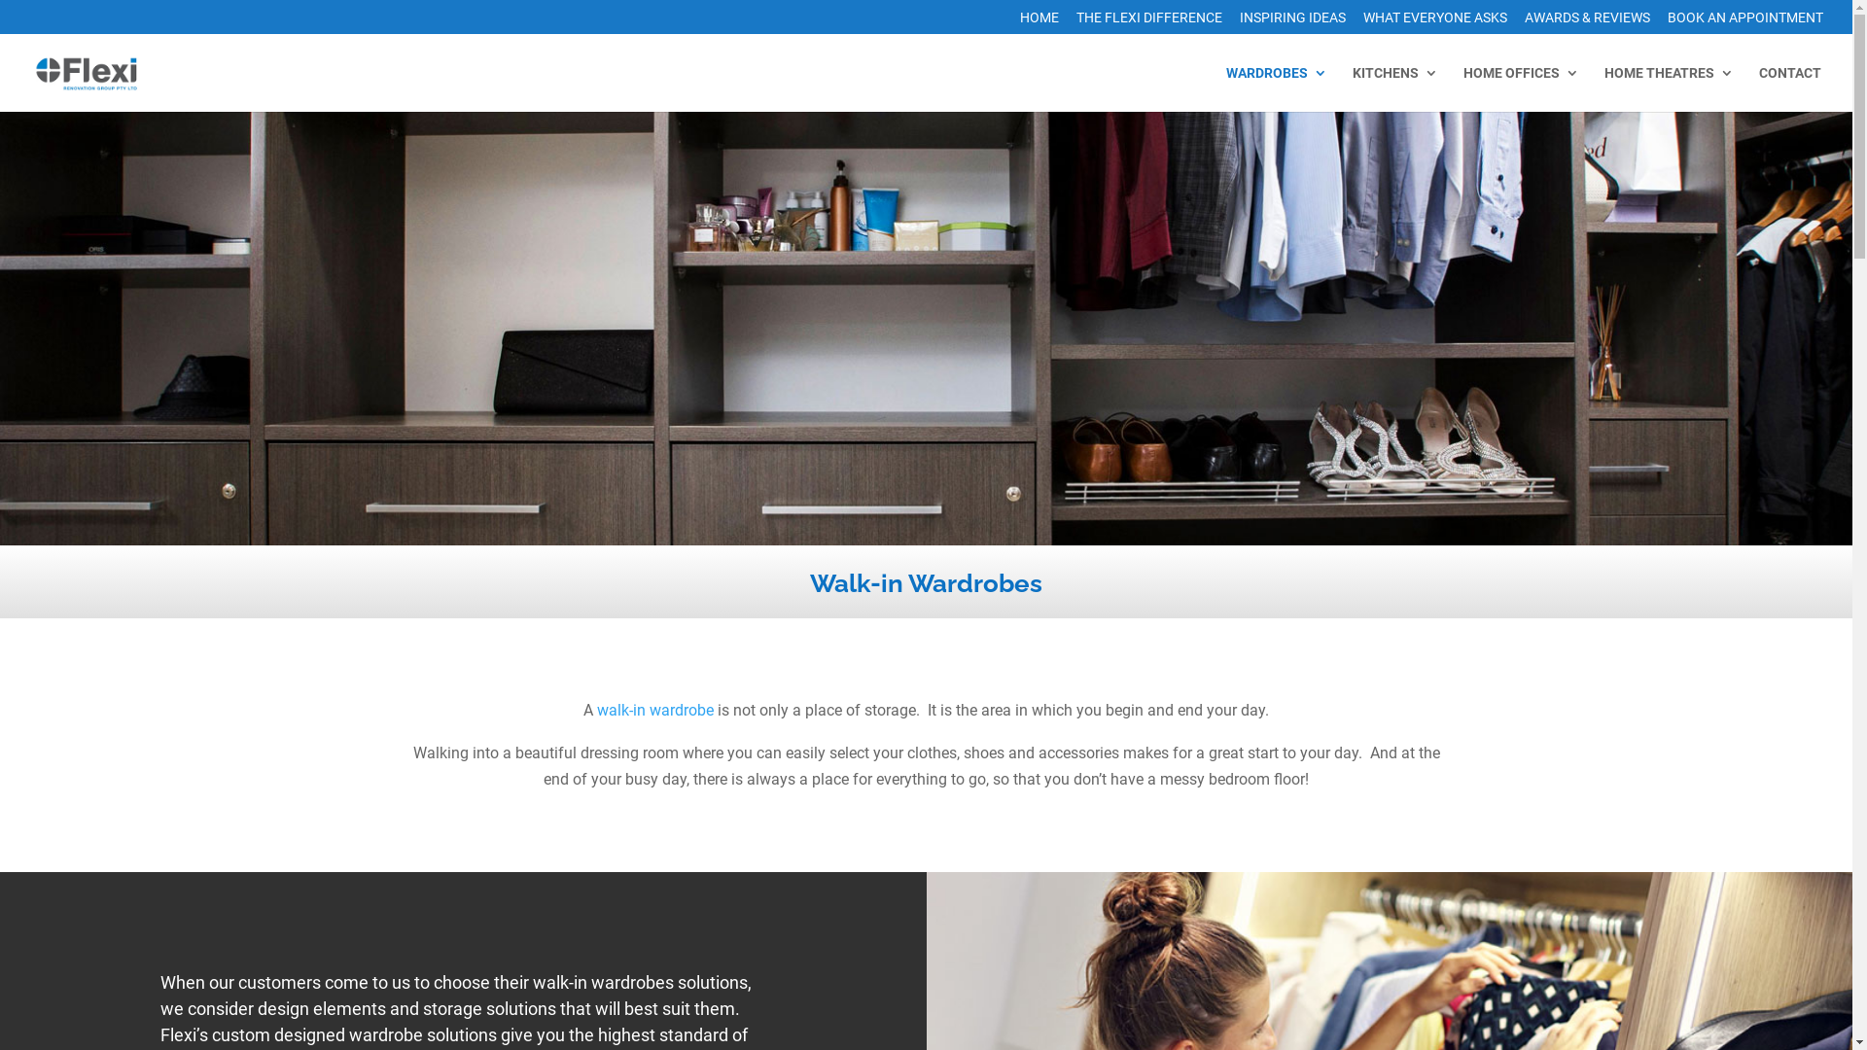 The width and height of the screenshot is (1867, 1050). Describe the element at coordinates (1435, 21) in the screenshot. I see `WHAT EVERYONE ASKS` at that location.